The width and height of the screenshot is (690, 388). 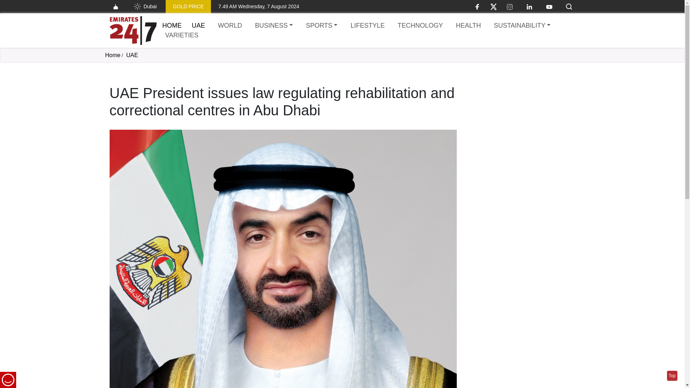 I want to click on VARIETIES, so click(x=182, y=35).